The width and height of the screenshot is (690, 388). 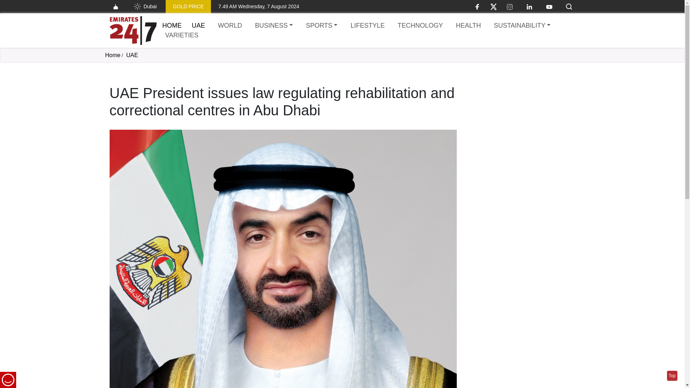 I want to click on VARIETIES, so click(x=182, y=35).